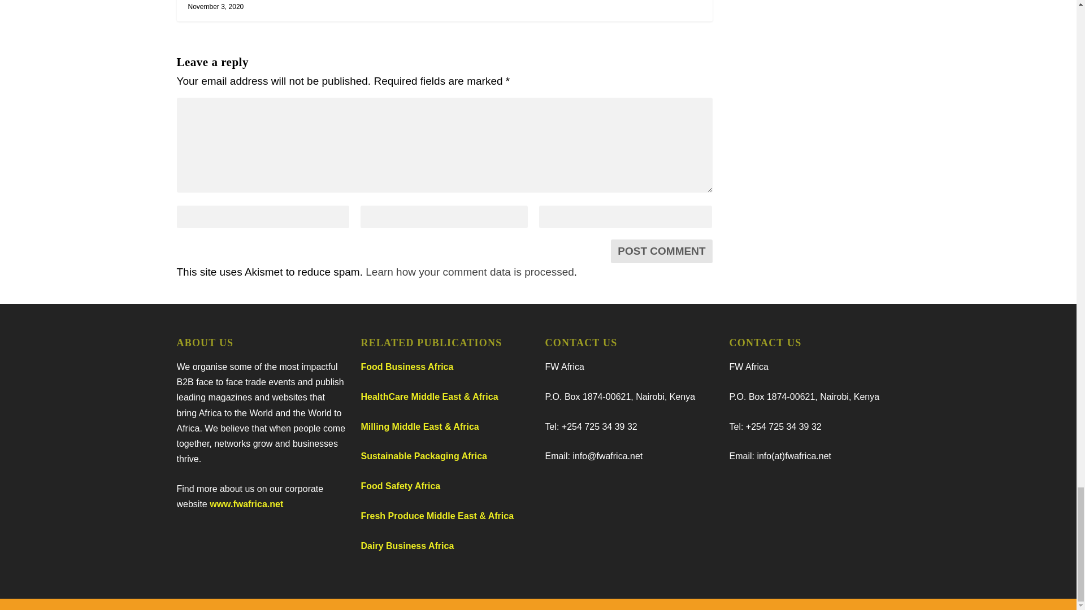 This screenshot has height=610, width=1085. Describe the element at coordinates (661, 251) in the screenshot. I see `Post Comment` at that location.